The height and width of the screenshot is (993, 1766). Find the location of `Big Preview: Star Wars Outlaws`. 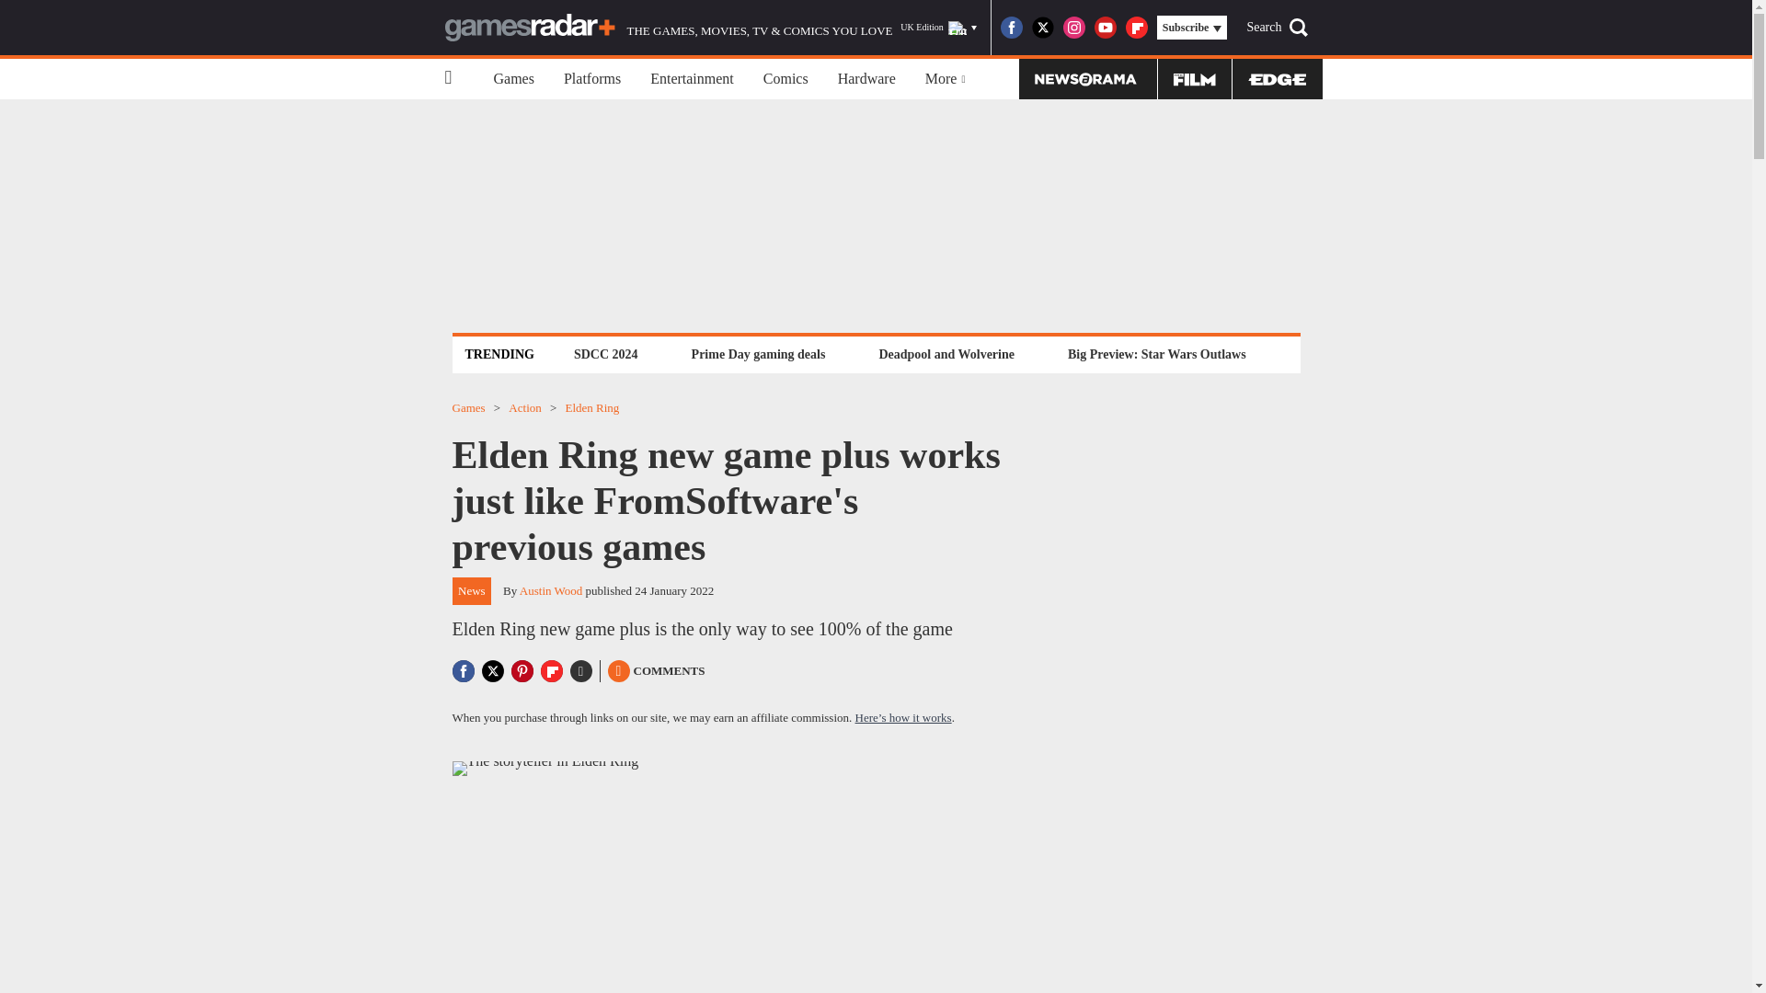

Big Preview: Star Wars Outlaws is located at coordinates (1156, 354).